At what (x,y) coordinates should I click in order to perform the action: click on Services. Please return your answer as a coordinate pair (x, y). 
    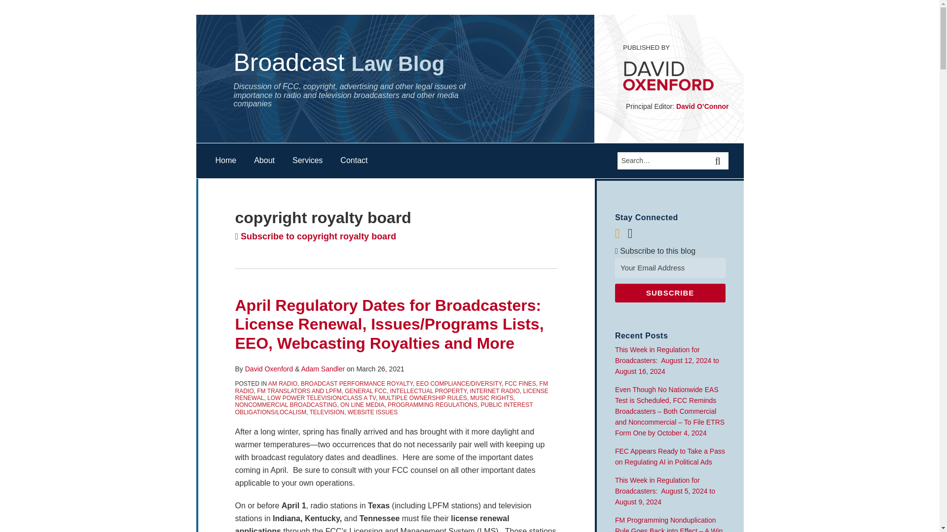
    Looking at the image, I should click on (308, 161).